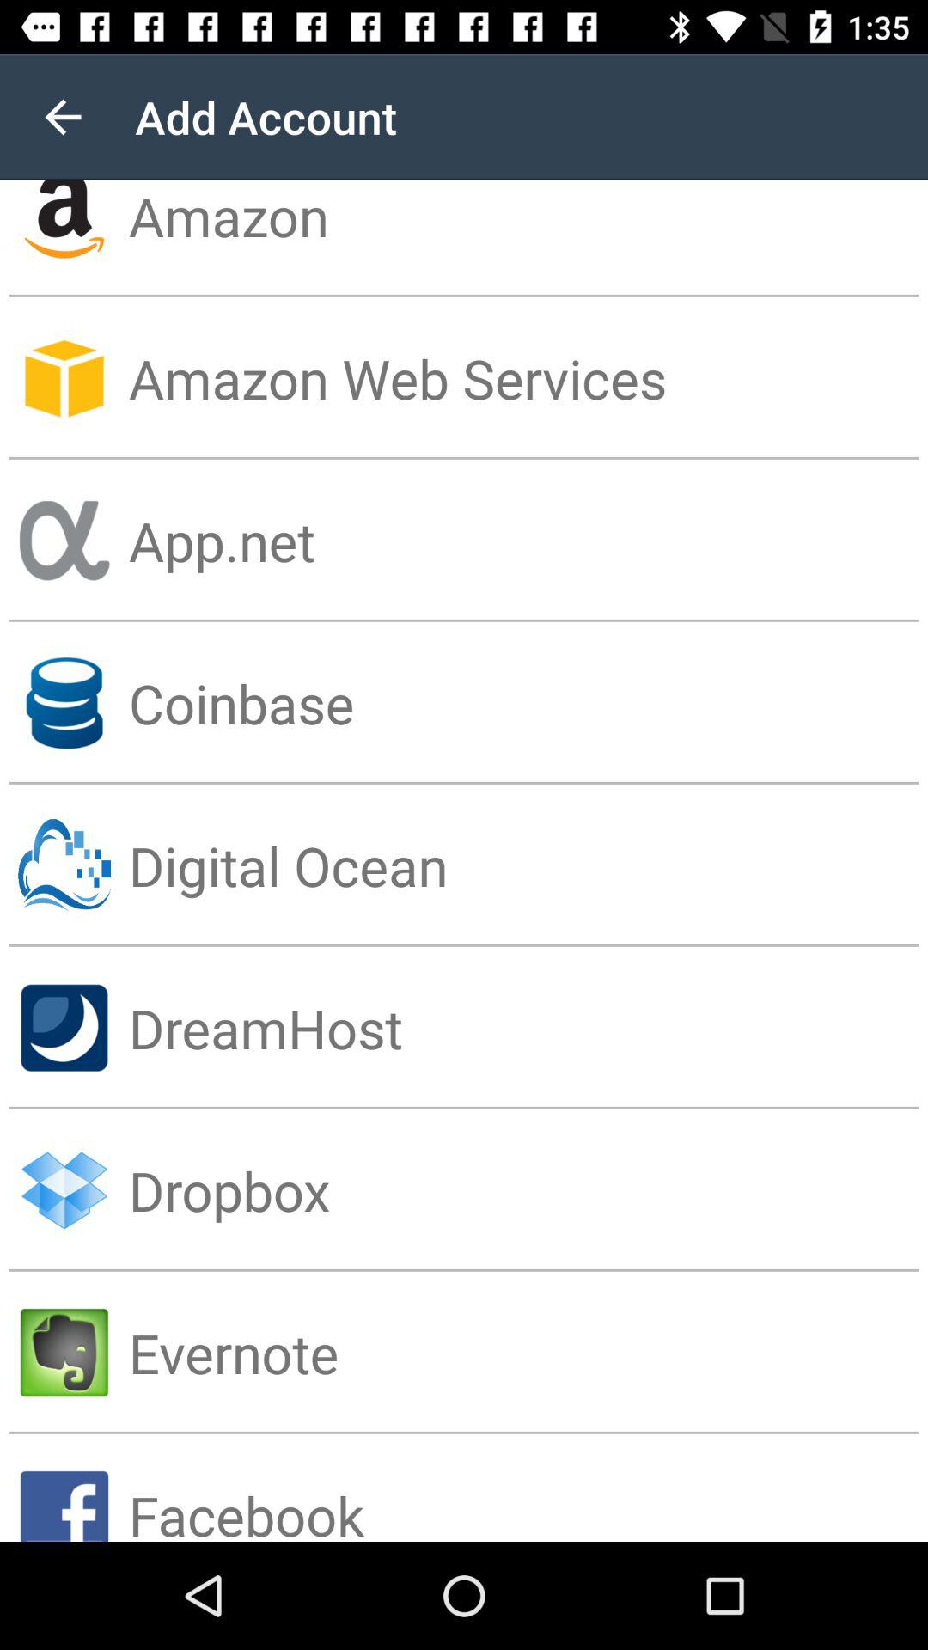 The height and width of the screenshot is (1650, 928). I want to click on choose the icon above the coinbase item, so click(528, 540).